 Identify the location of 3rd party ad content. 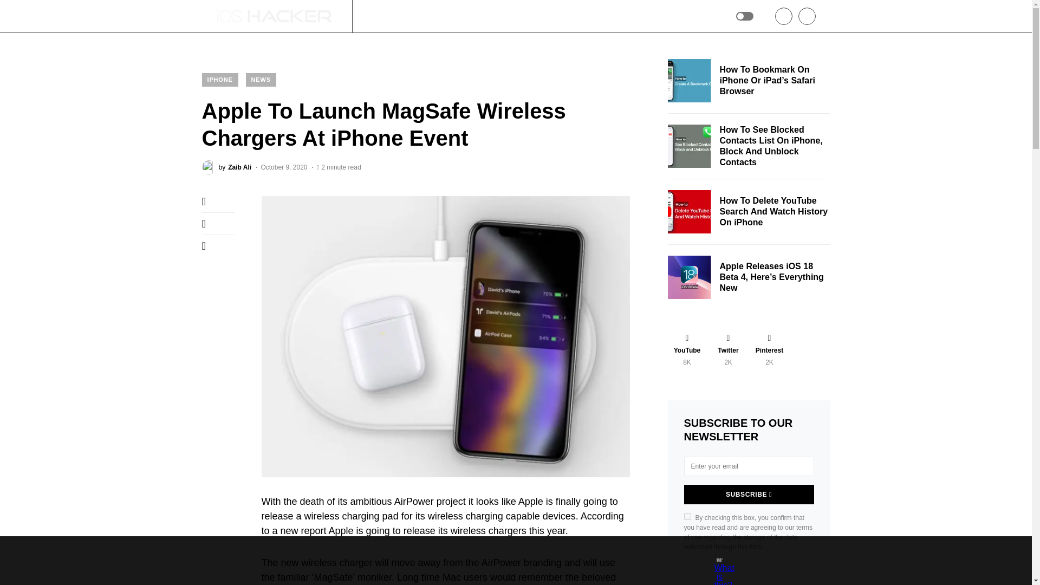
(506, 561).